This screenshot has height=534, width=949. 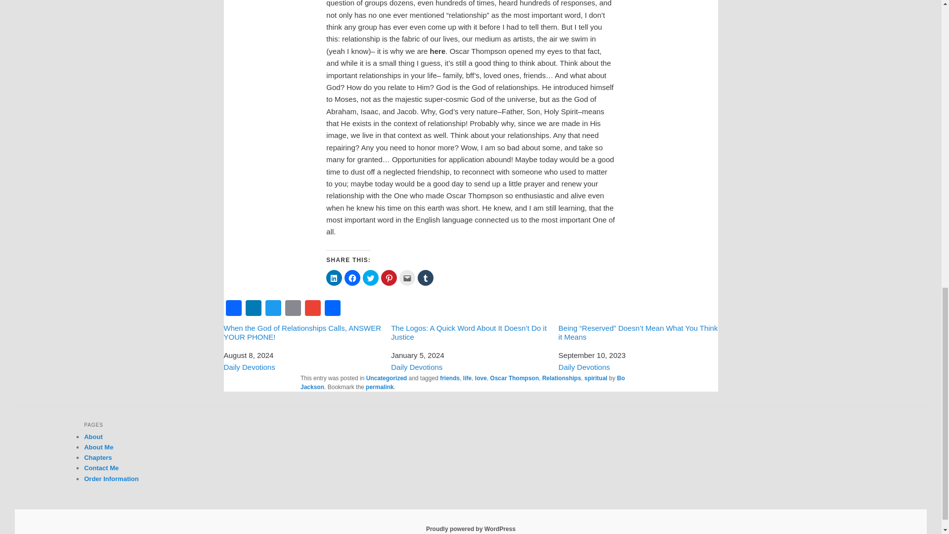 I want to click on Twitter, so click(x=273, y=308).